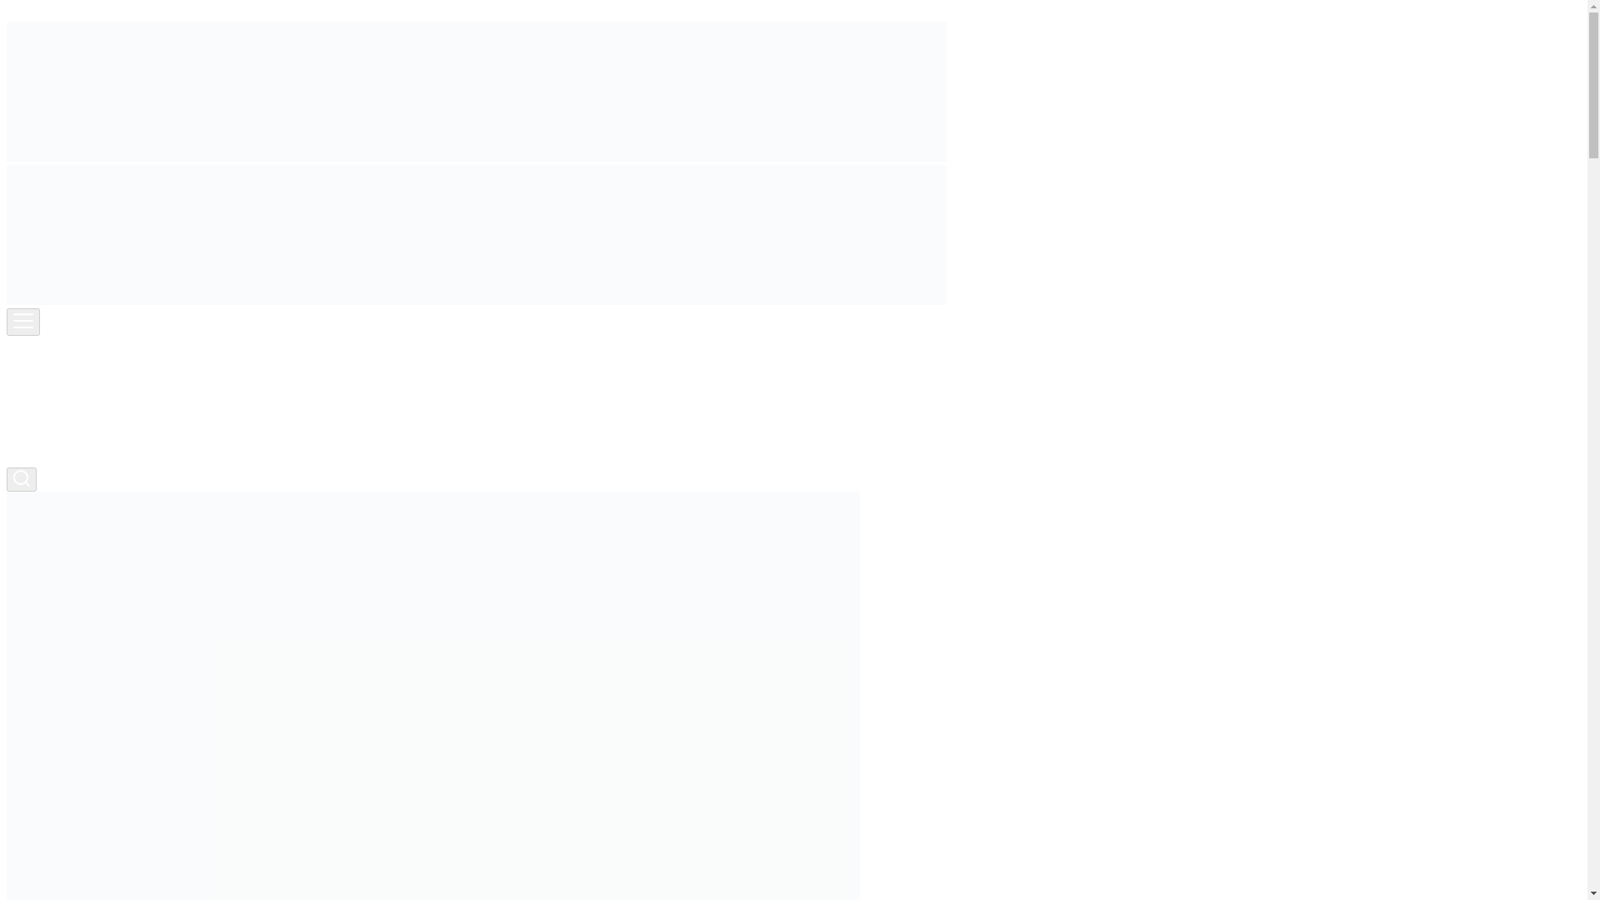 Image resolution: width=1600 pixels, height=900 pixels. What do you see at coordinates (57, 13) in the screenshot?
I see `Skip to the content` at bounding box center [57, 13].